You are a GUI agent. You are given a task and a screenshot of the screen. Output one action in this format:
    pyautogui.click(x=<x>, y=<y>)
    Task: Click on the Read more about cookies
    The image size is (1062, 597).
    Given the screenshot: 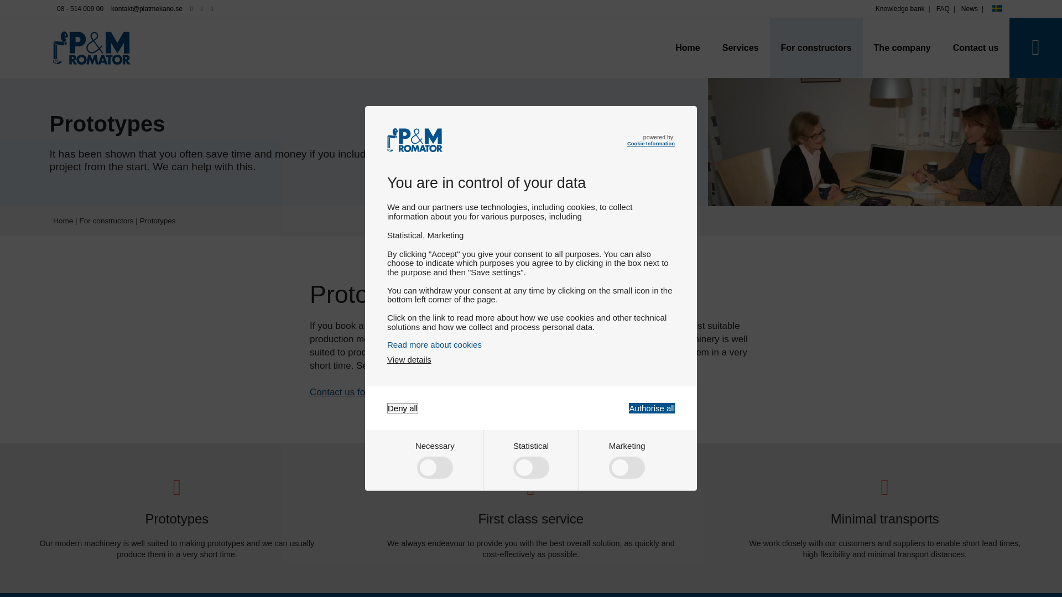 What is the action you would take?
    pyautogui.click(x=531, y=344)
    